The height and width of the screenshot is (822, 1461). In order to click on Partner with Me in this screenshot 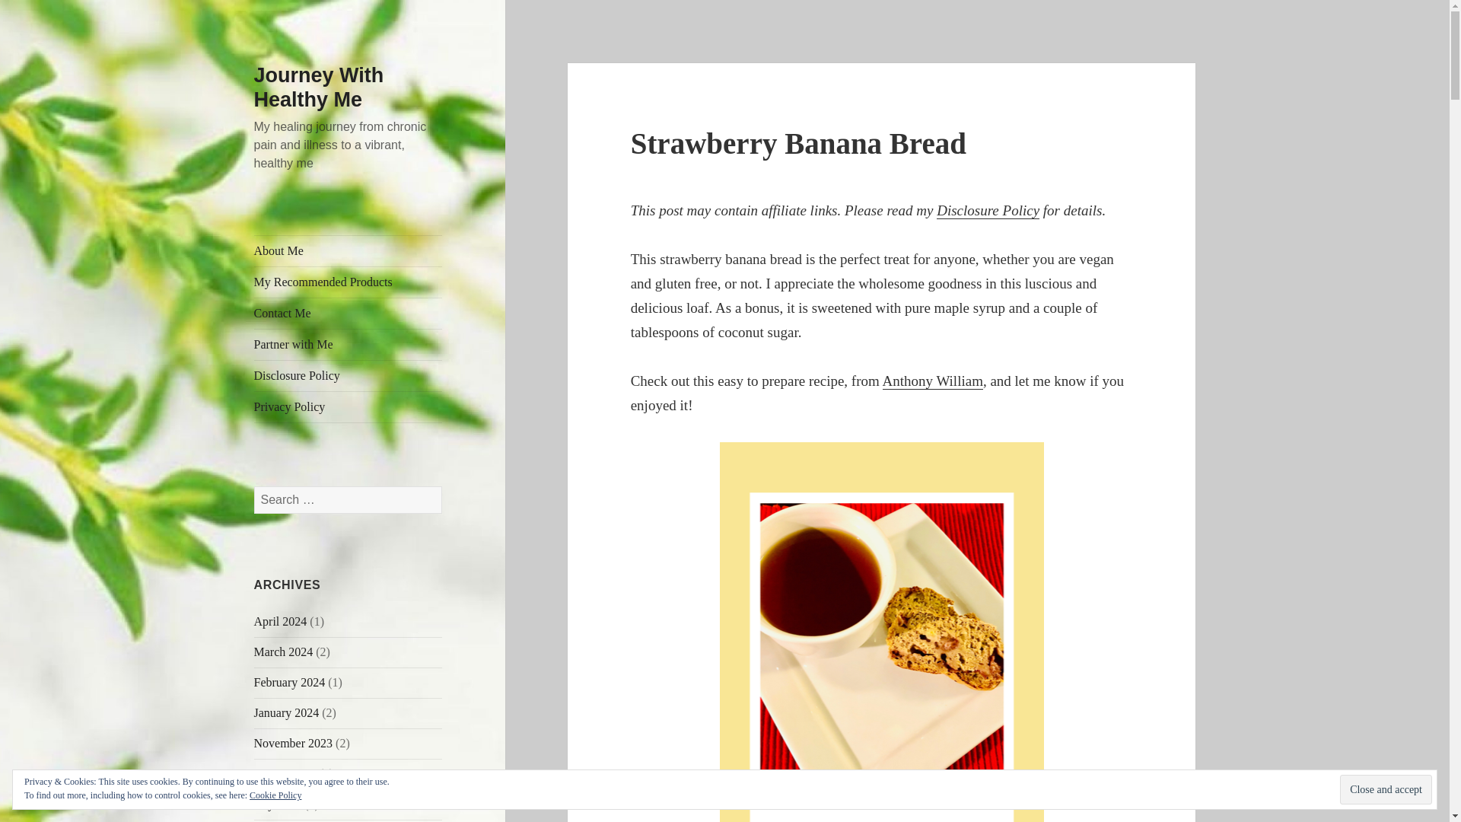, I will do `click(349, 345)`.